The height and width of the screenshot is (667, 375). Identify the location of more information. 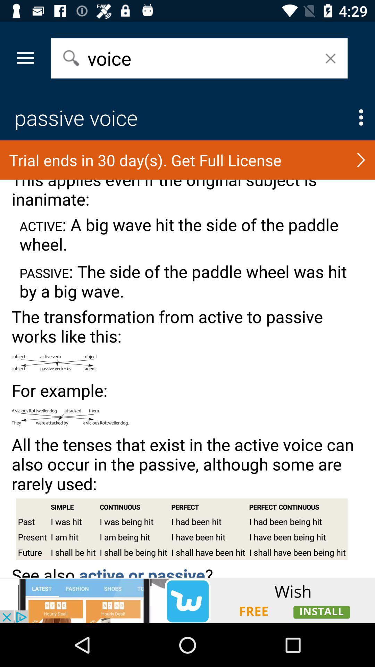
(361, 117).